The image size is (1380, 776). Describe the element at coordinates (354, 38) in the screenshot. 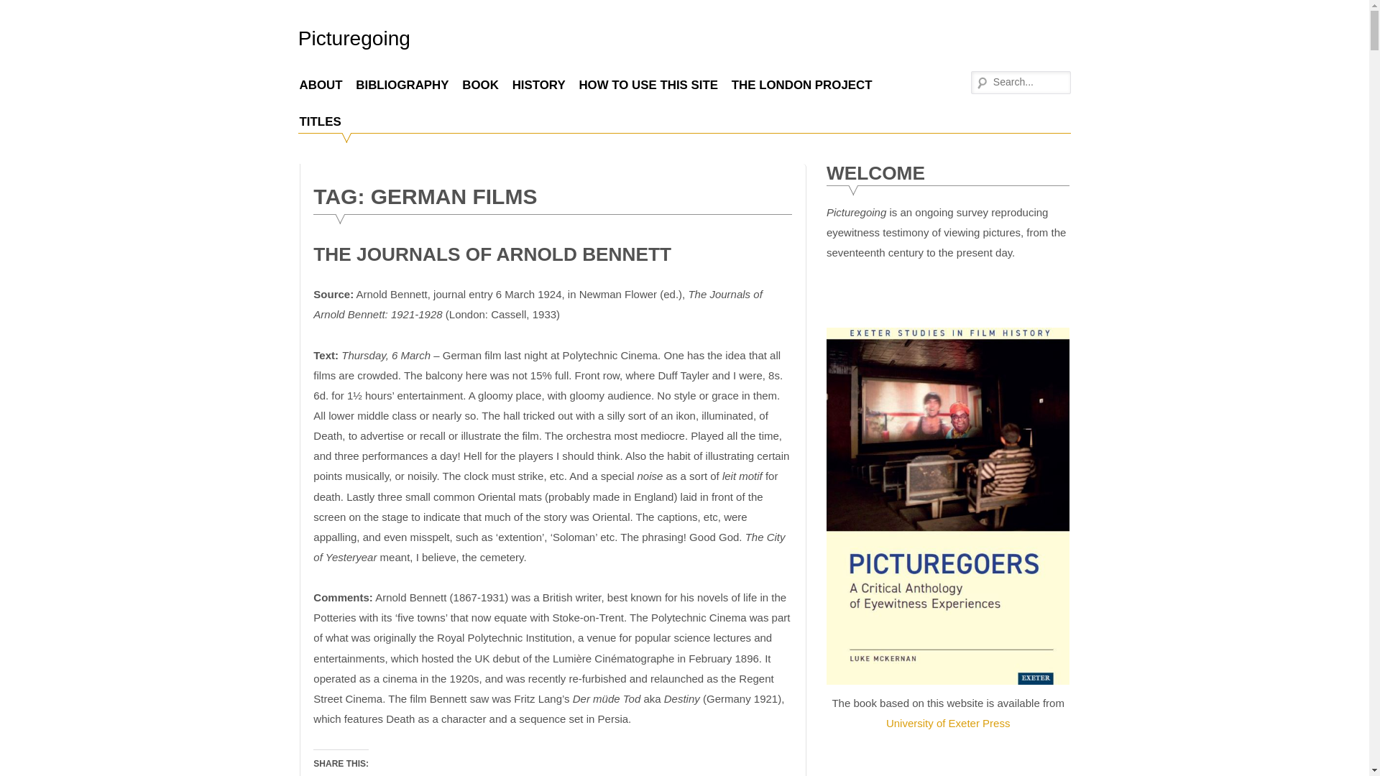

I see `Picturegoing` at that location.